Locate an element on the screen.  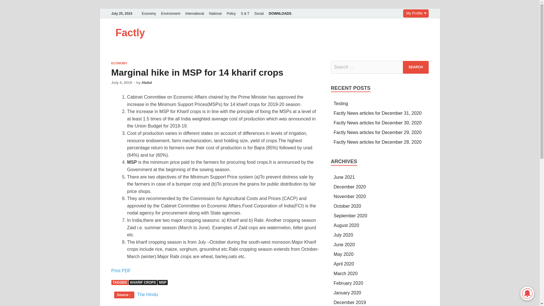
Abdul is located at coordinates (146, 83).